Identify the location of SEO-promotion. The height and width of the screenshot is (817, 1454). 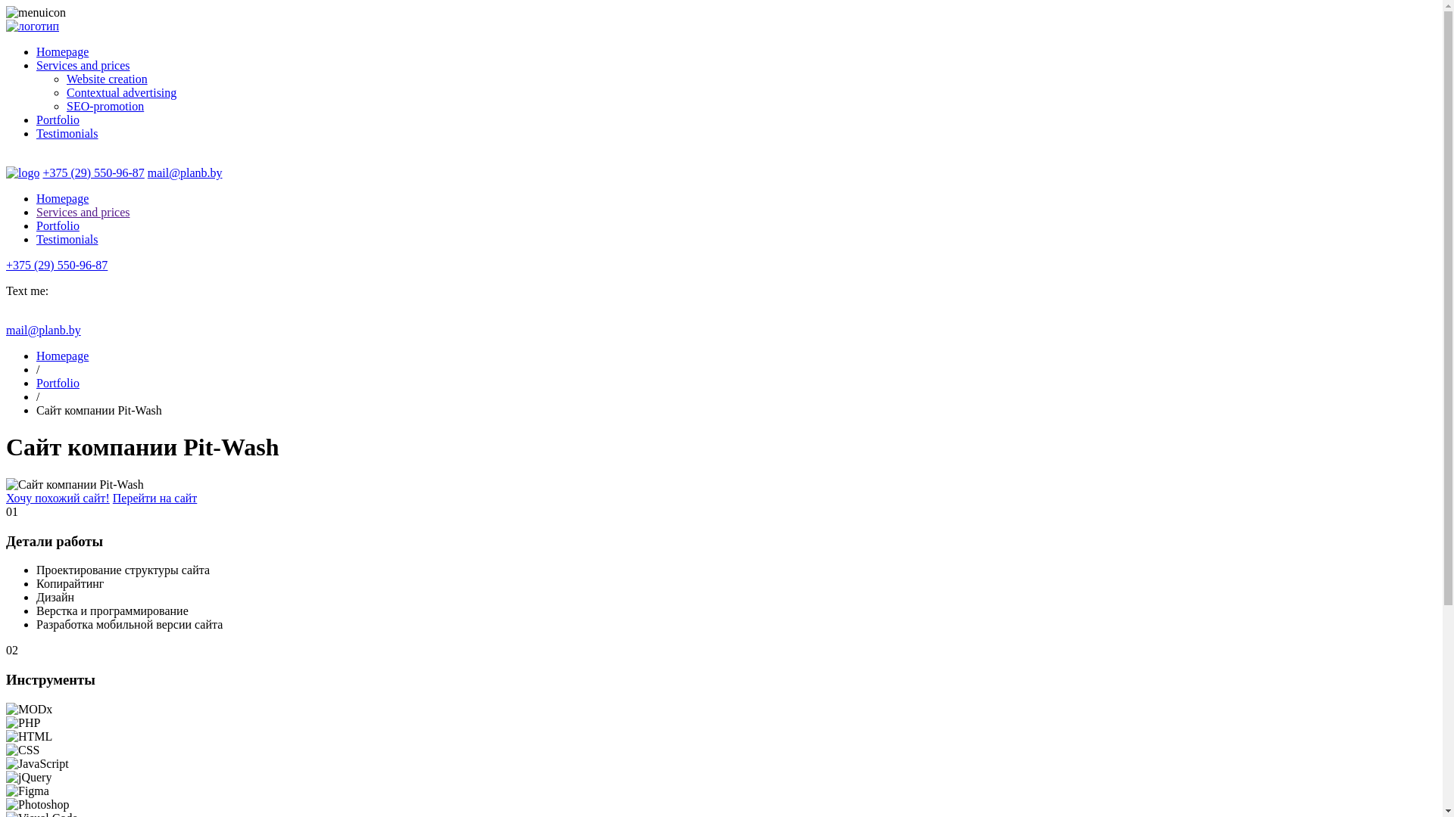
(105, 106).